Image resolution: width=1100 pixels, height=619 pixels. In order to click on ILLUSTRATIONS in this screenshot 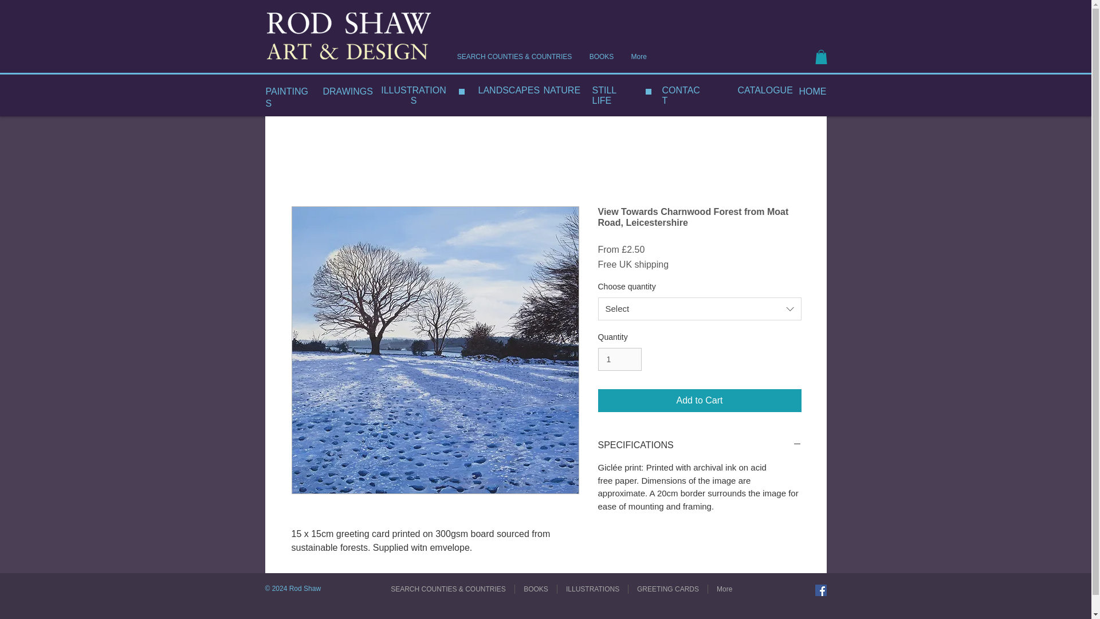, I will do `click(414, 95)`.